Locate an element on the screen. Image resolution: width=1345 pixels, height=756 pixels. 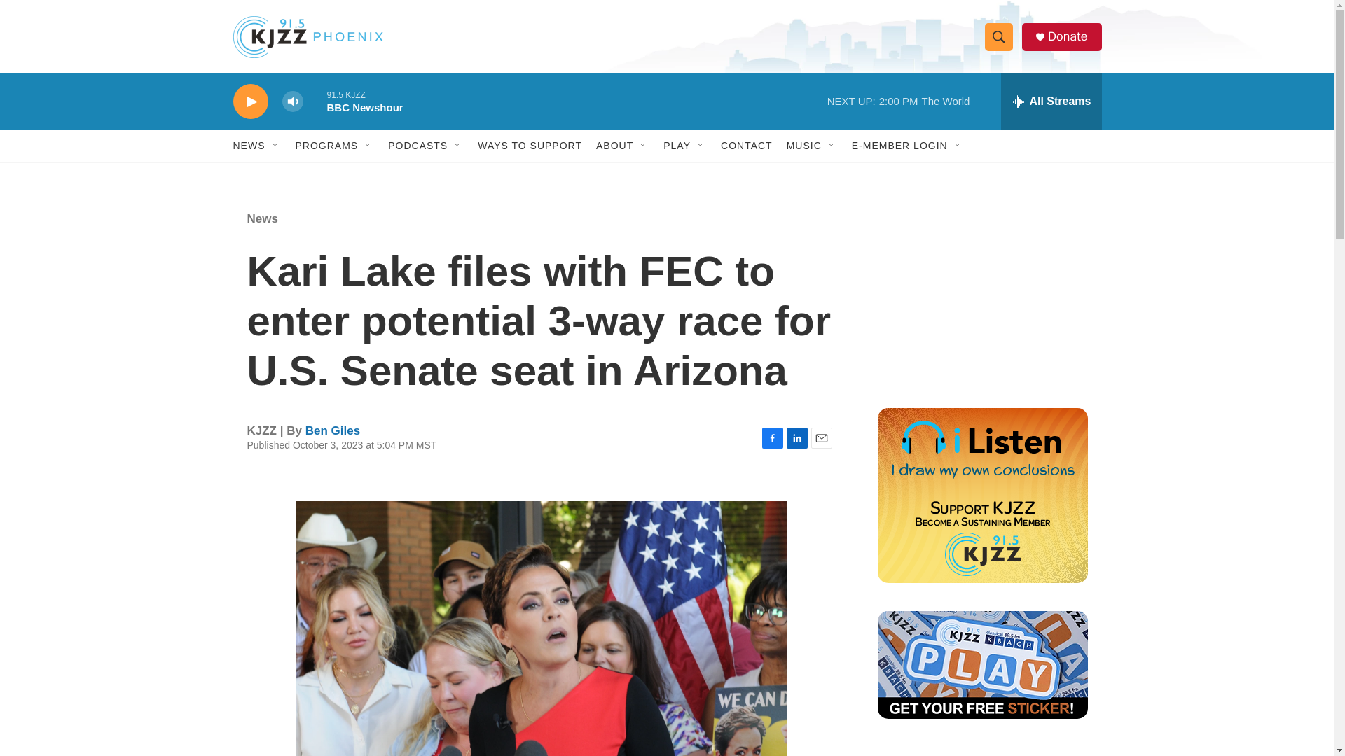
3rd party ad content is located at coordinates (981, 752).